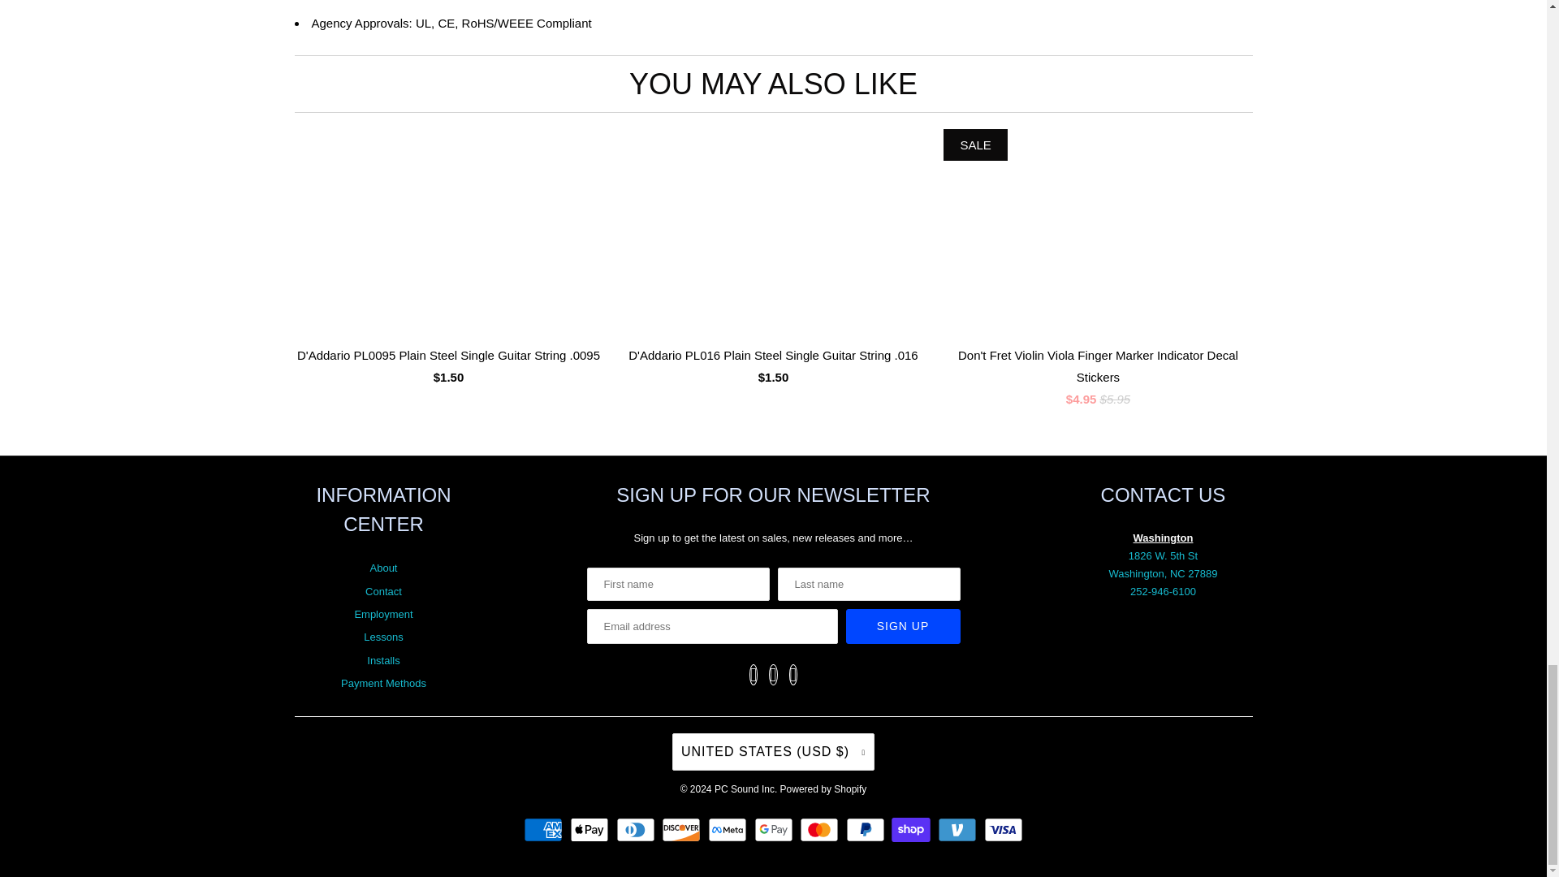 Image resolution: width=1559 pixels, height=877 pixels. I want to click on Visa, so click(1003, 829).